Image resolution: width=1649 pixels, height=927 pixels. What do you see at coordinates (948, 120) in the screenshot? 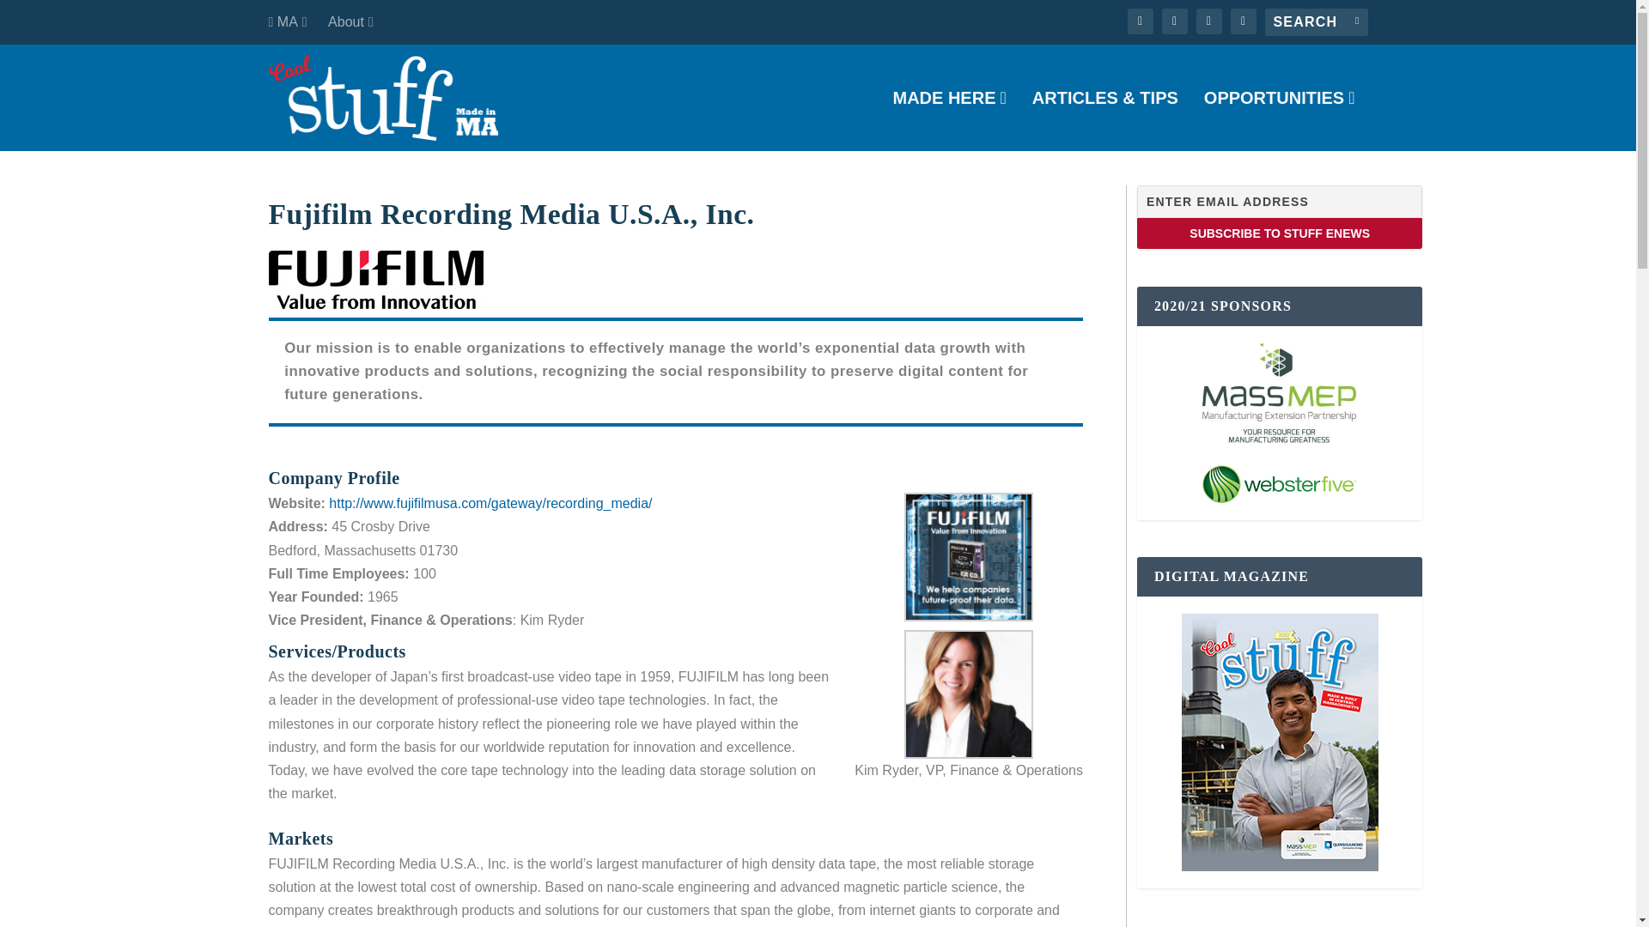
I see `MADE HERE` at bounding box center [948, 120].